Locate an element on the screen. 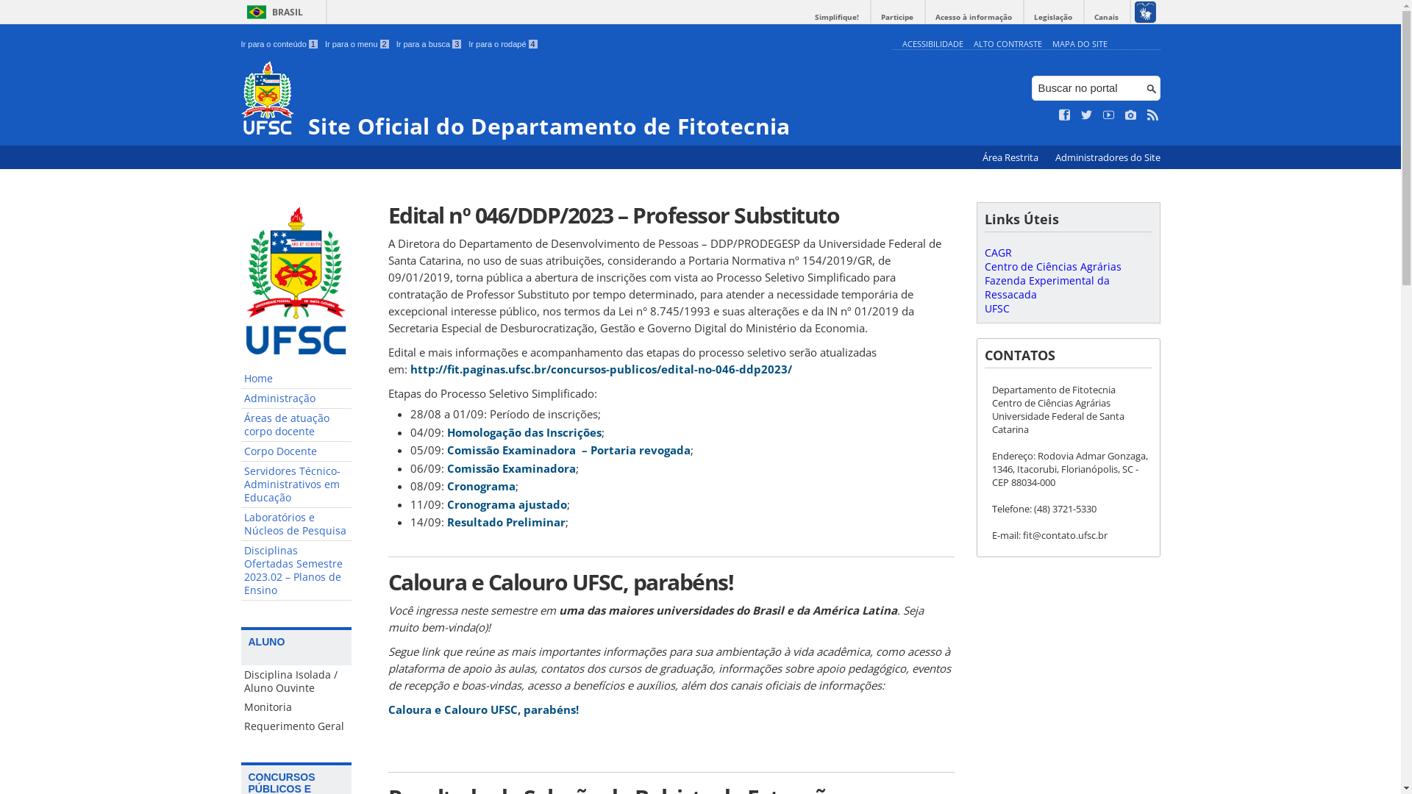 This screenshot has height=794, width=1412. Ir para o menu 2 is located at coordinates (357, 44).